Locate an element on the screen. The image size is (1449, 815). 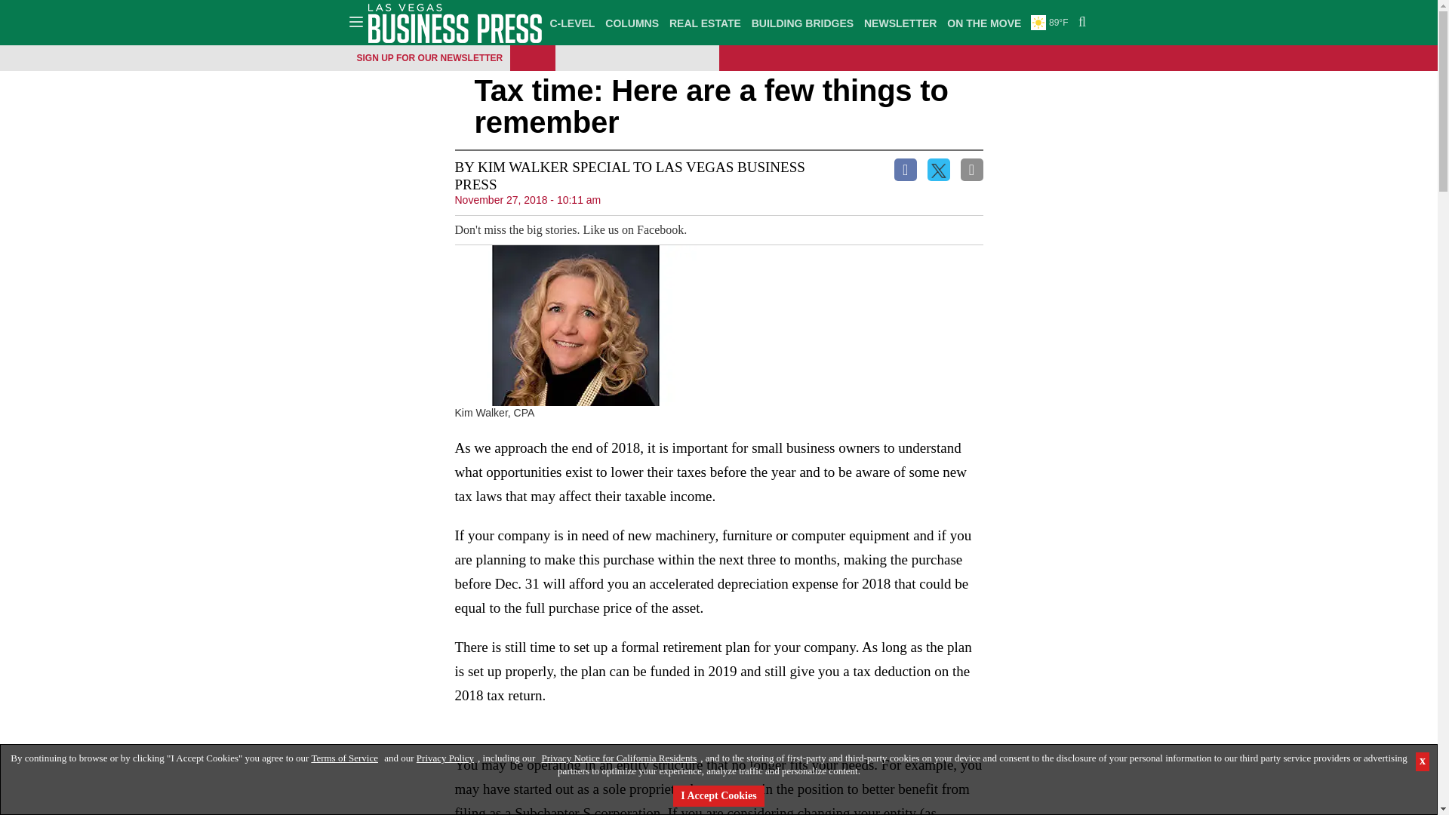
Search is located at coordinates (1080, 23).